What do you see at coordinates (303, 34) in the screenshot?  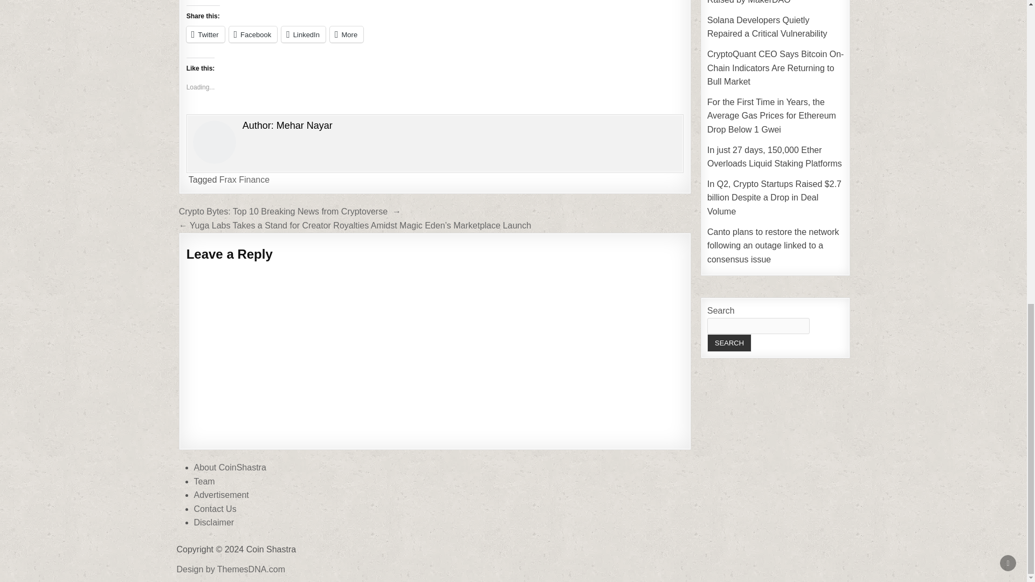 I see `Click to share on LinkedIn` at bounding box center [303, 34].